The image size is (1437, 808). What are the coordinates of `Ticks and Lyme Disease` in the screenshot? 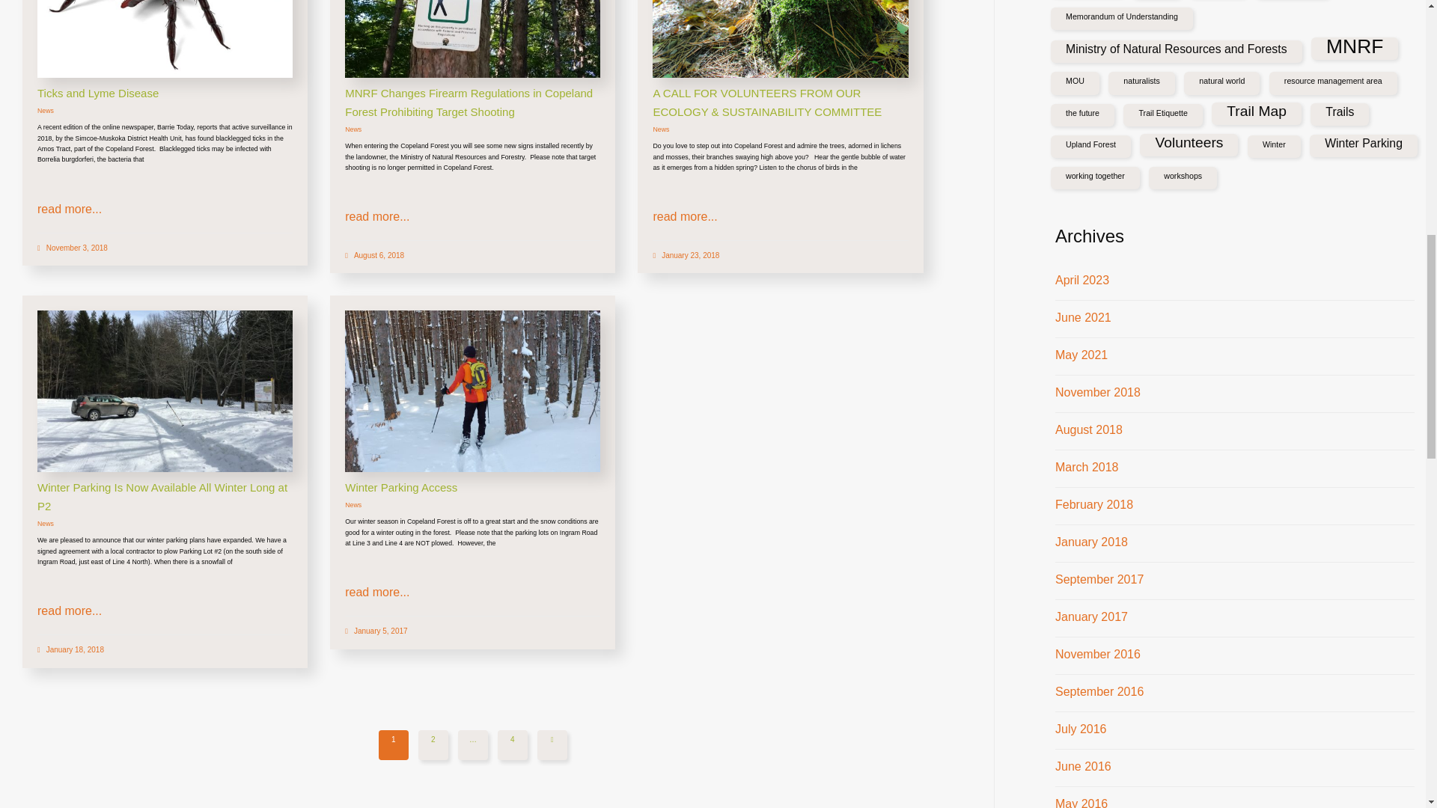 It's located at (97, 93).